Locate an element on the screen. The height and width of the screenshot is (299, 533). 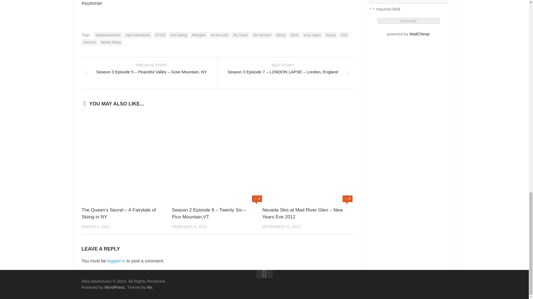
Subscribe is located at coordinates (409, 21).